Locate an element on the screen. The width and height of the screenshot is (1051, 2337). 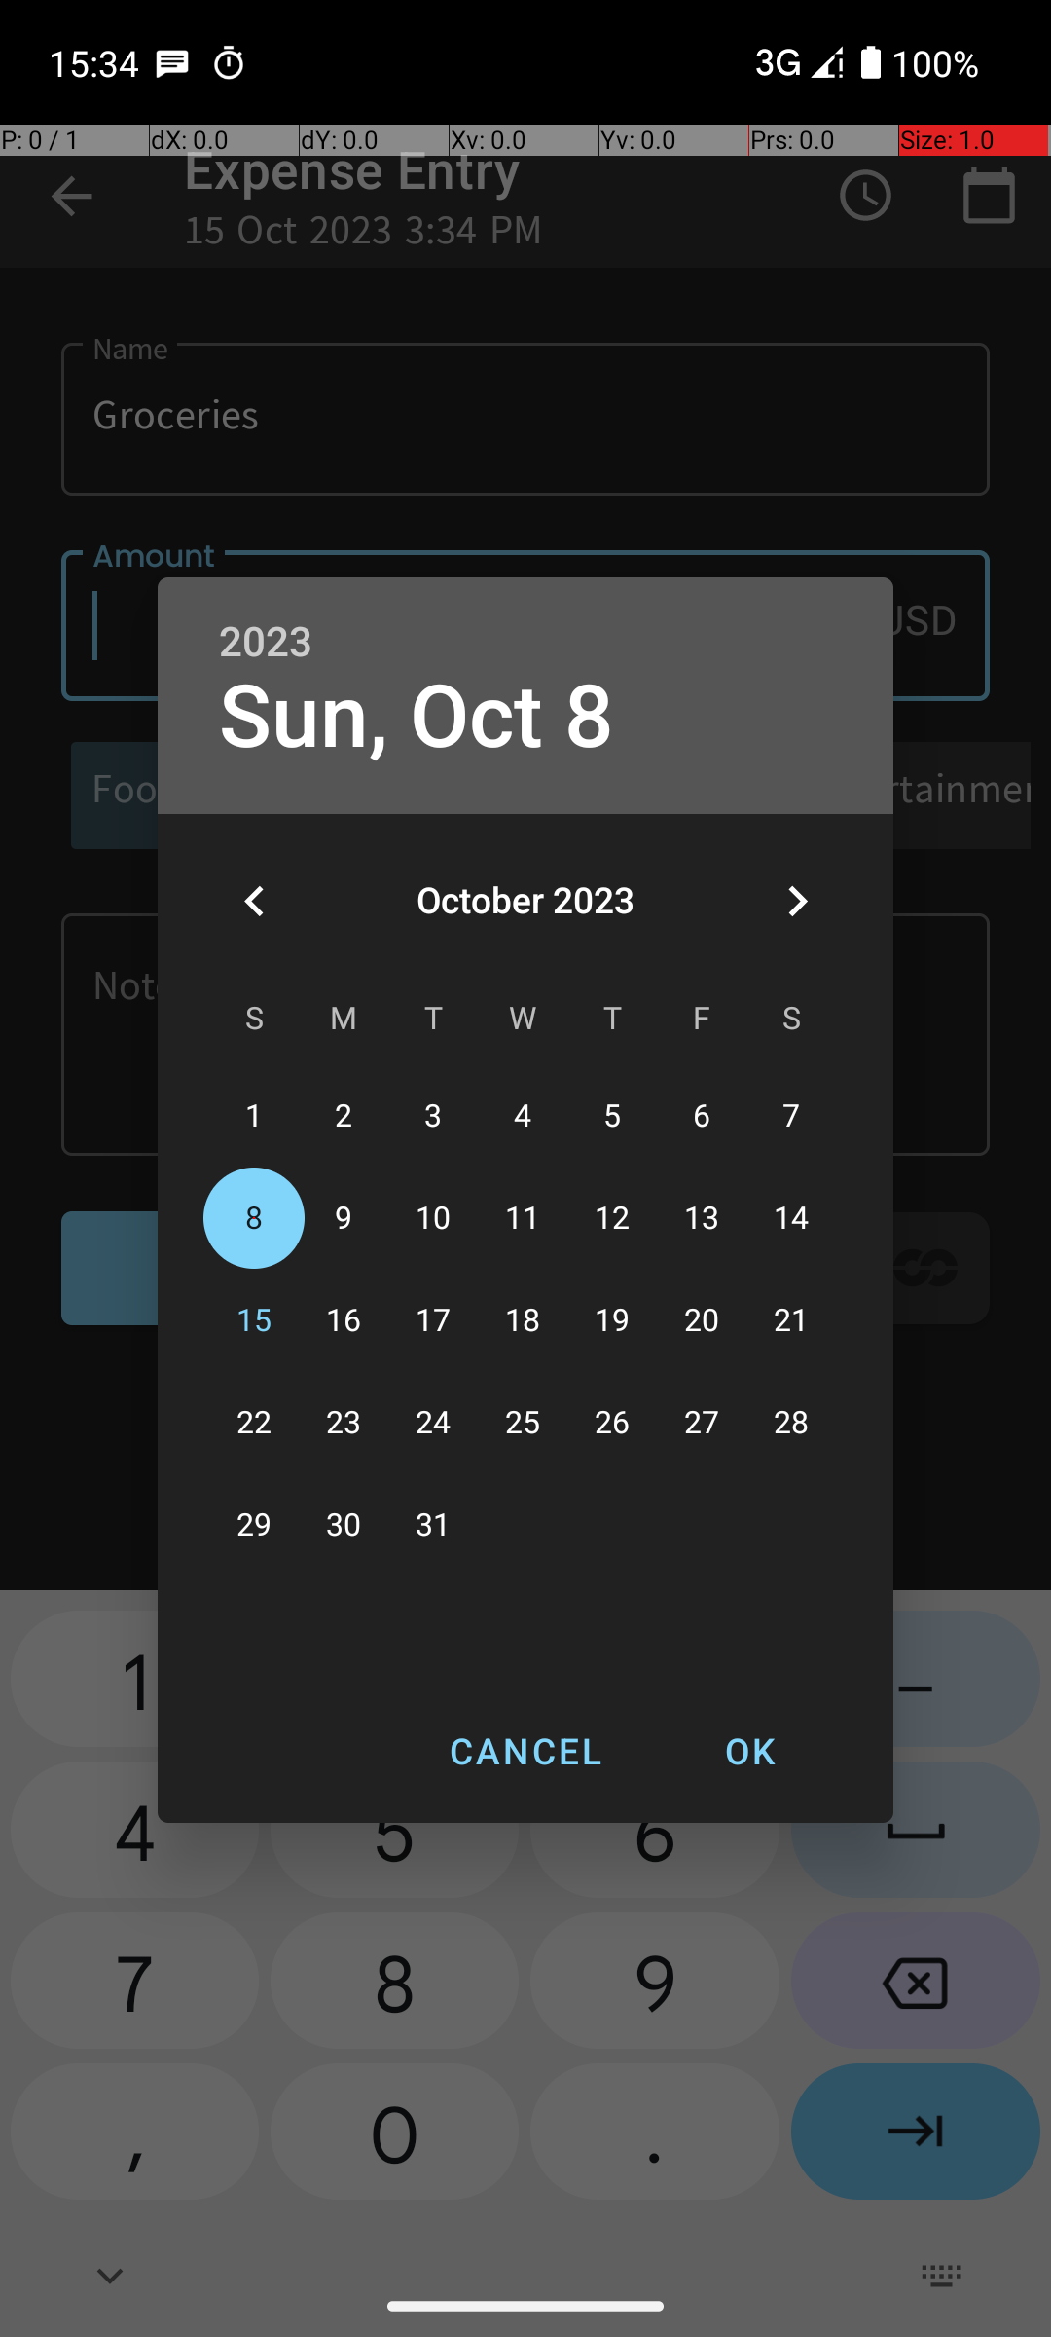
Previous month is located at coordinates (254, 901).